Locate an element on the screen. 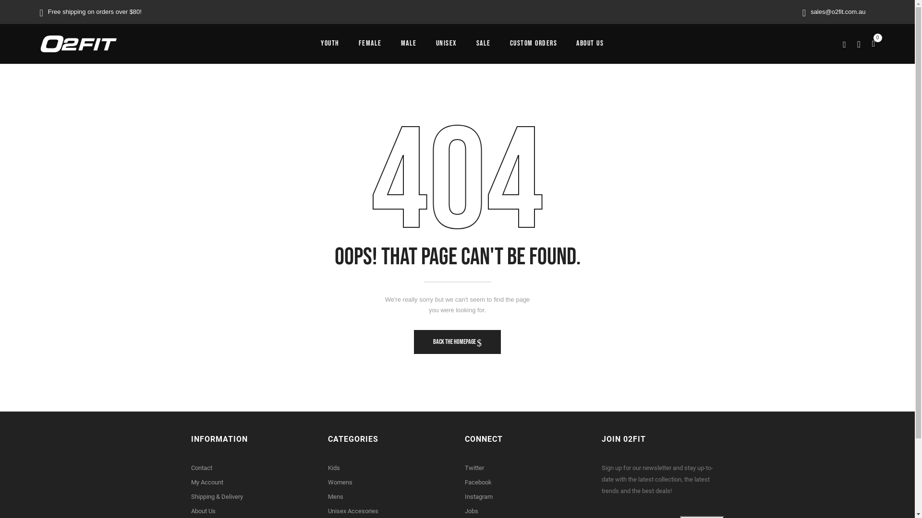  Back The Homepage is located at coordinates (457, 342).